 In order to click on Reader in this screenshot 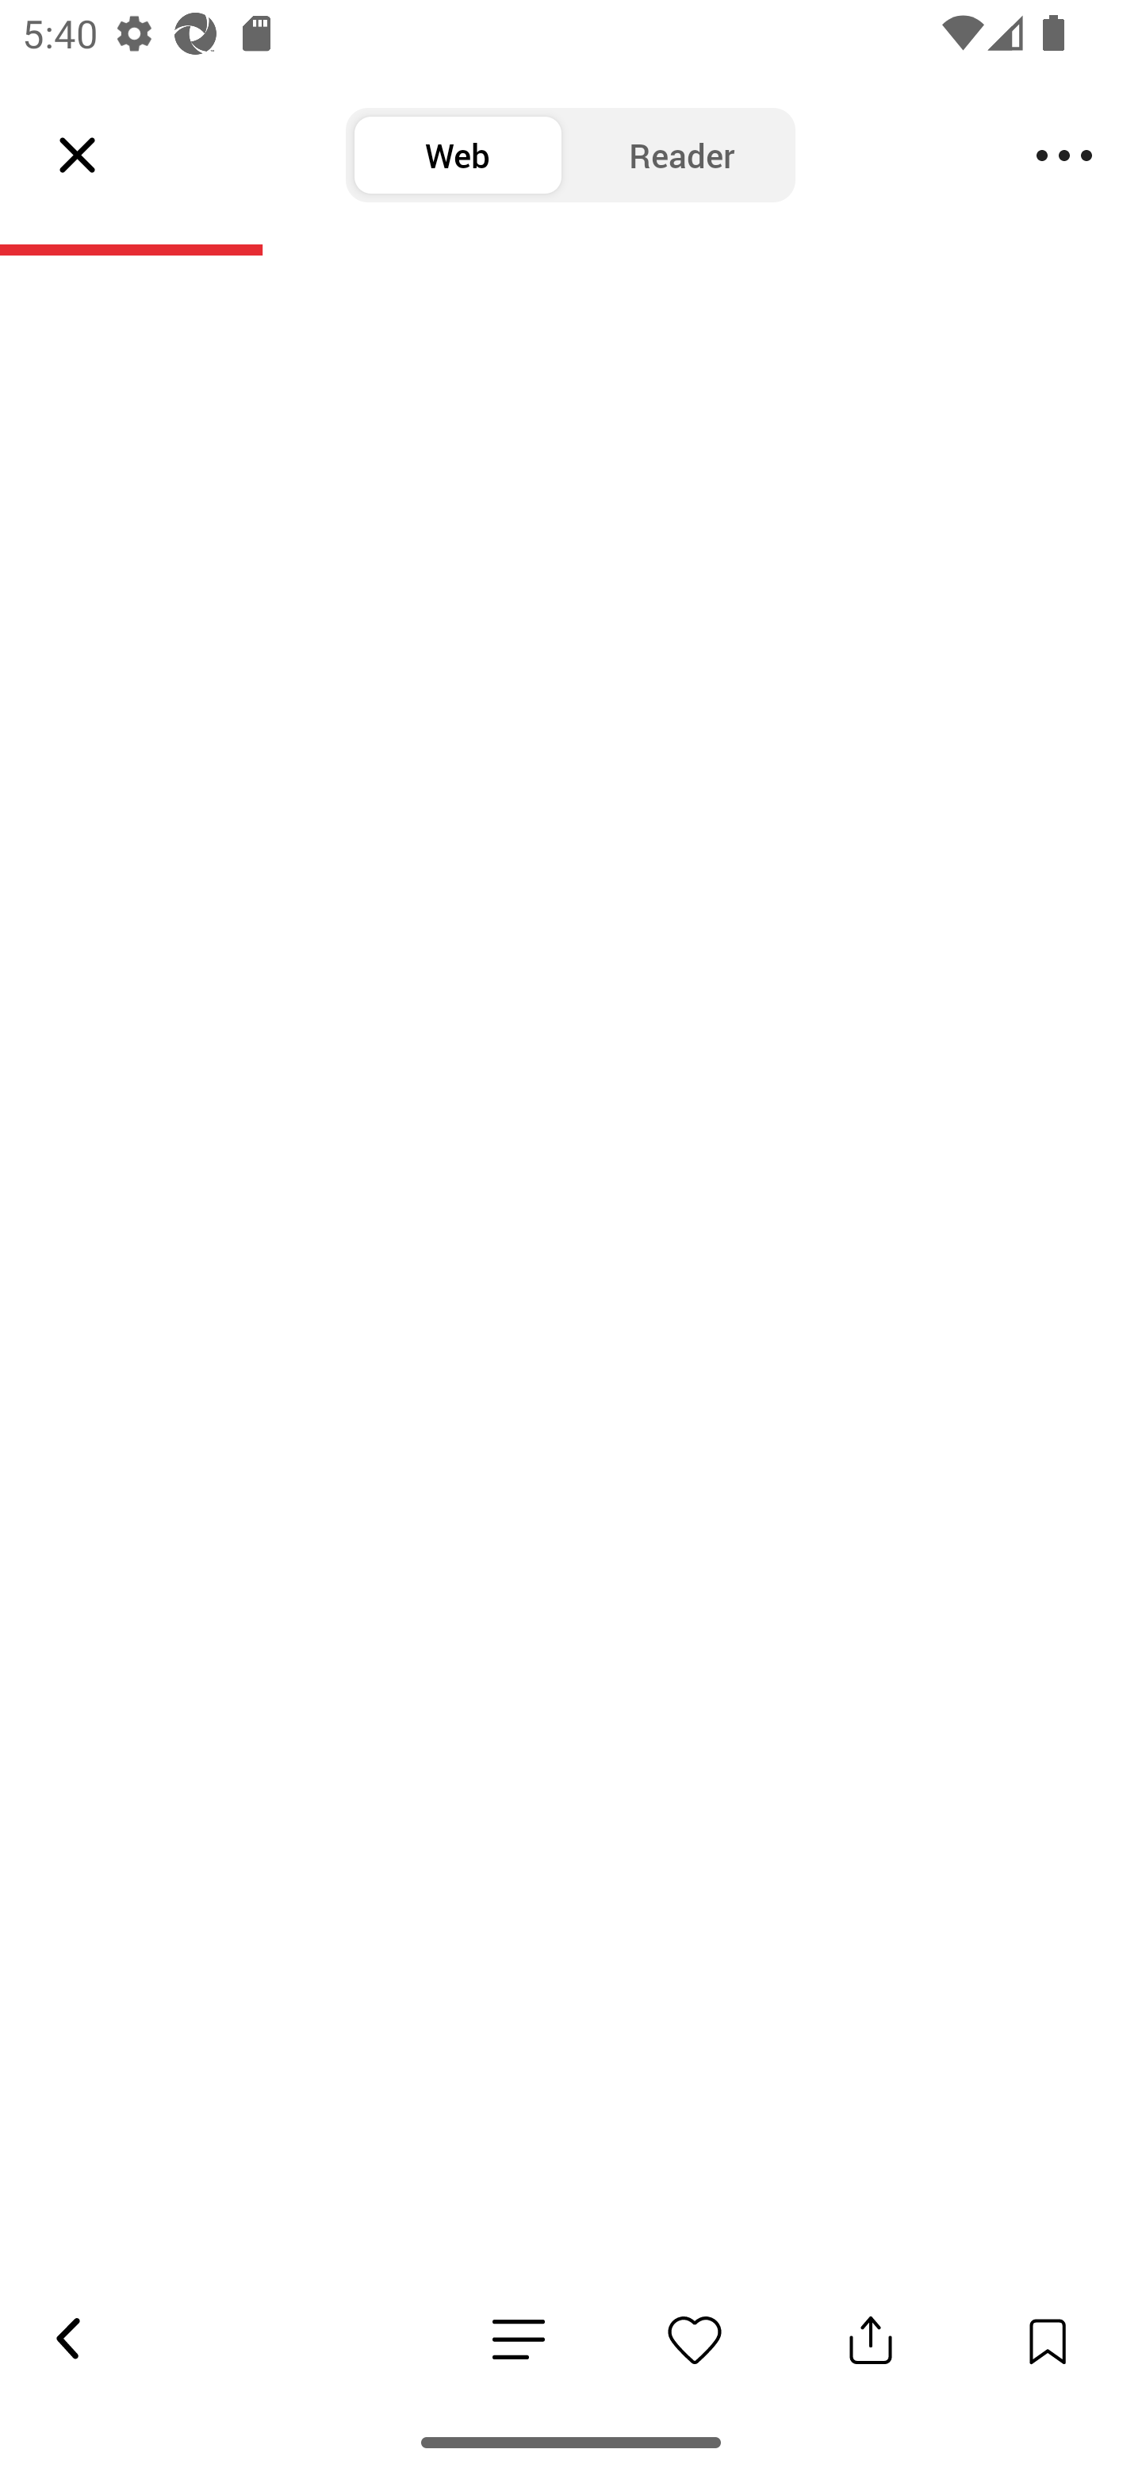, I will do `click(682, 156)`.